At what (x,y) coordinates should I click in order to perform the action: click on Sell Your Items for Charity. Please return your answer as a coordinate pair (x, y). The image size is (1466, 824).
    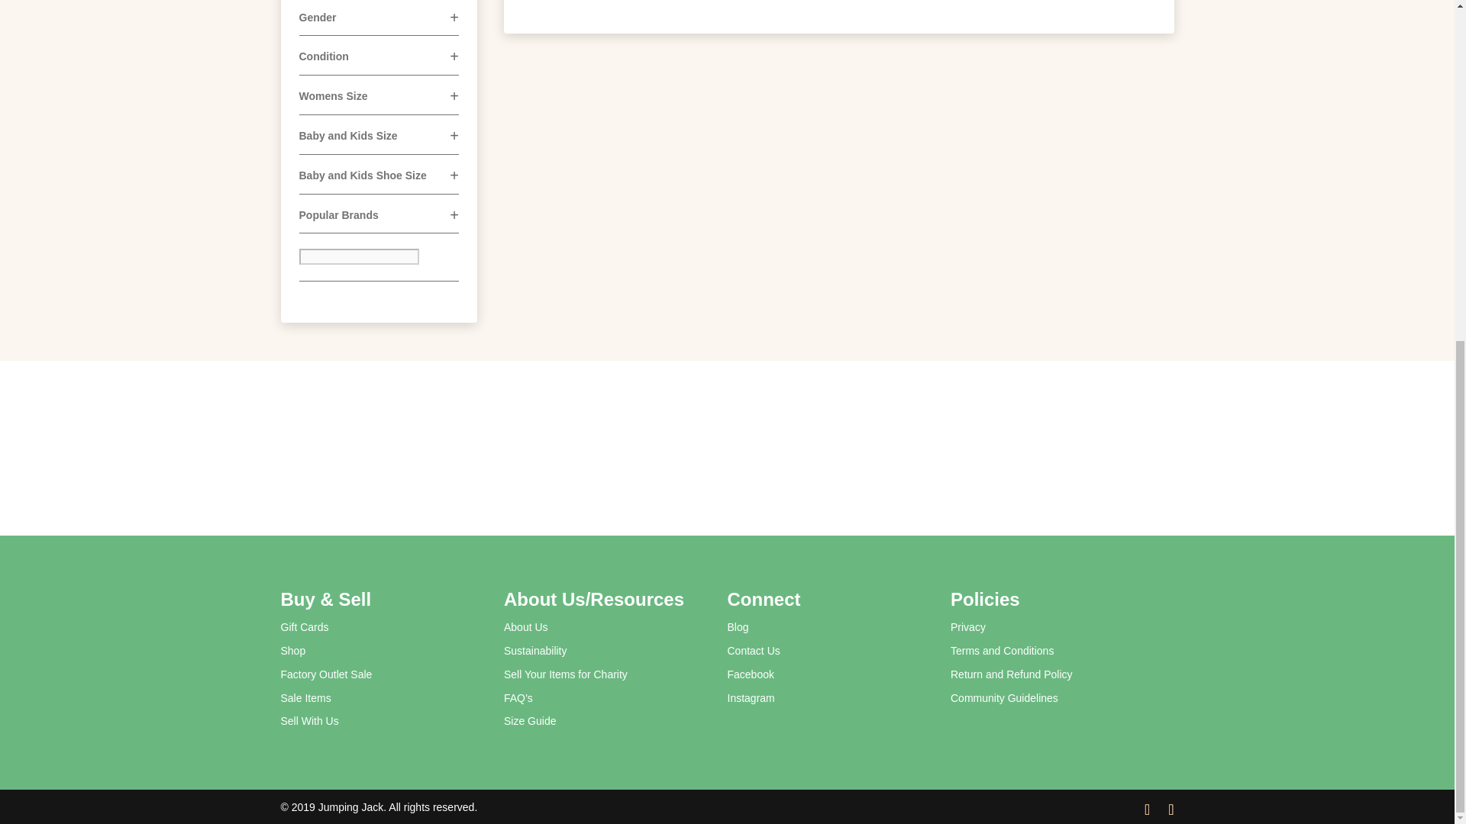
    Looking at the image, I should click on (565, 674).